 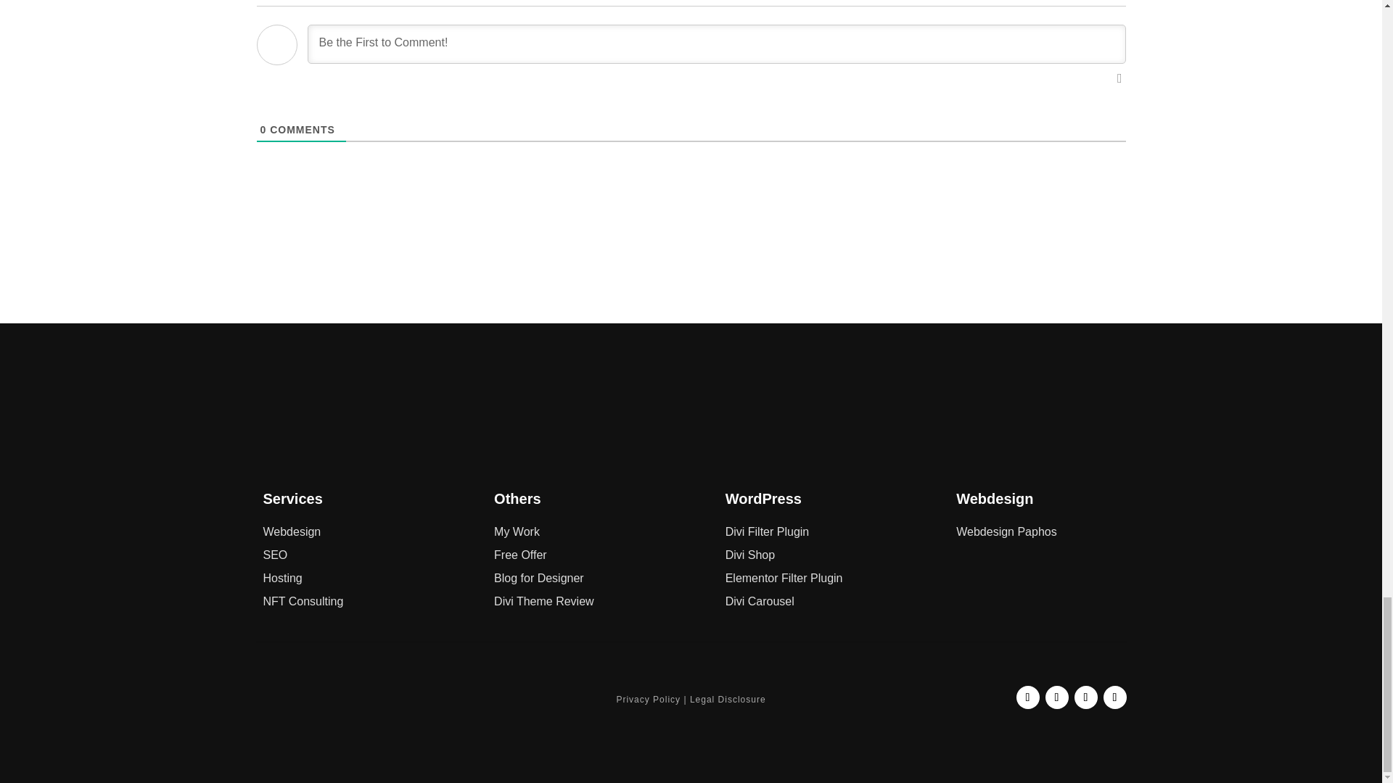 What do you see at coordinates (544, 601) in the screenshot?
I see `Divi Theme Review` at bounding box center [544, 601].